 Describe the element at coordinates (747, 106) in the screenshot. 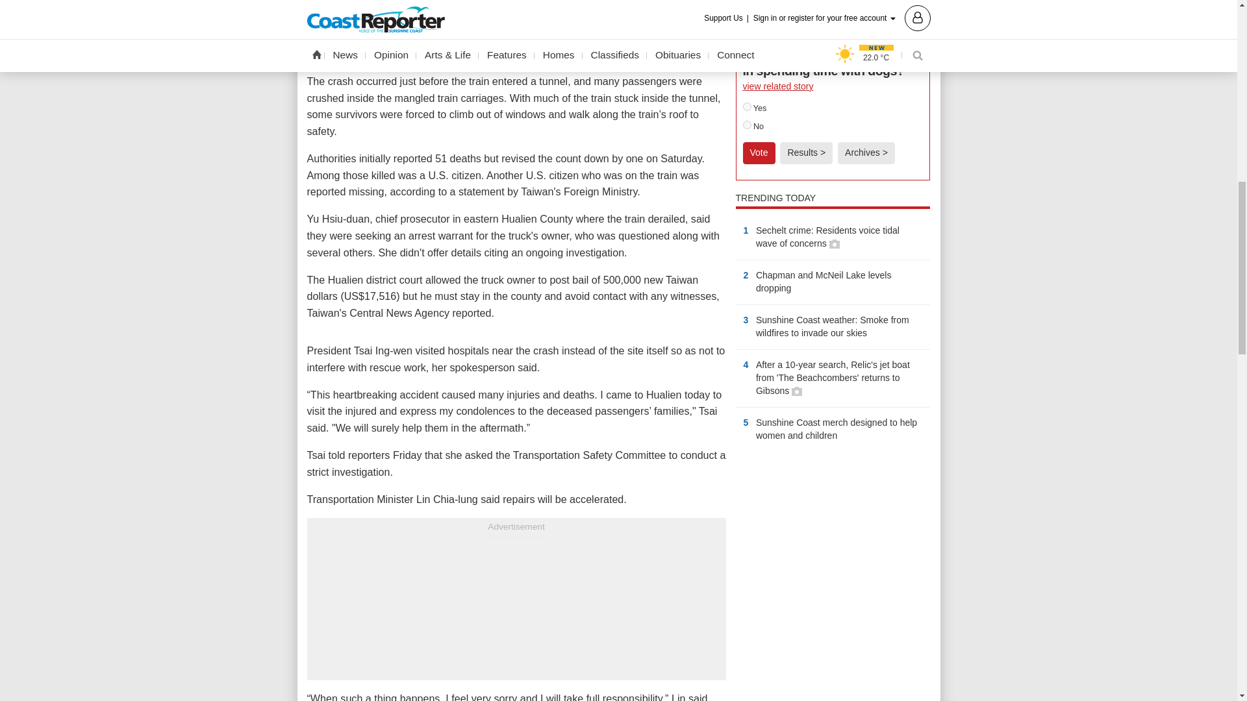

I see `122784` at that location.